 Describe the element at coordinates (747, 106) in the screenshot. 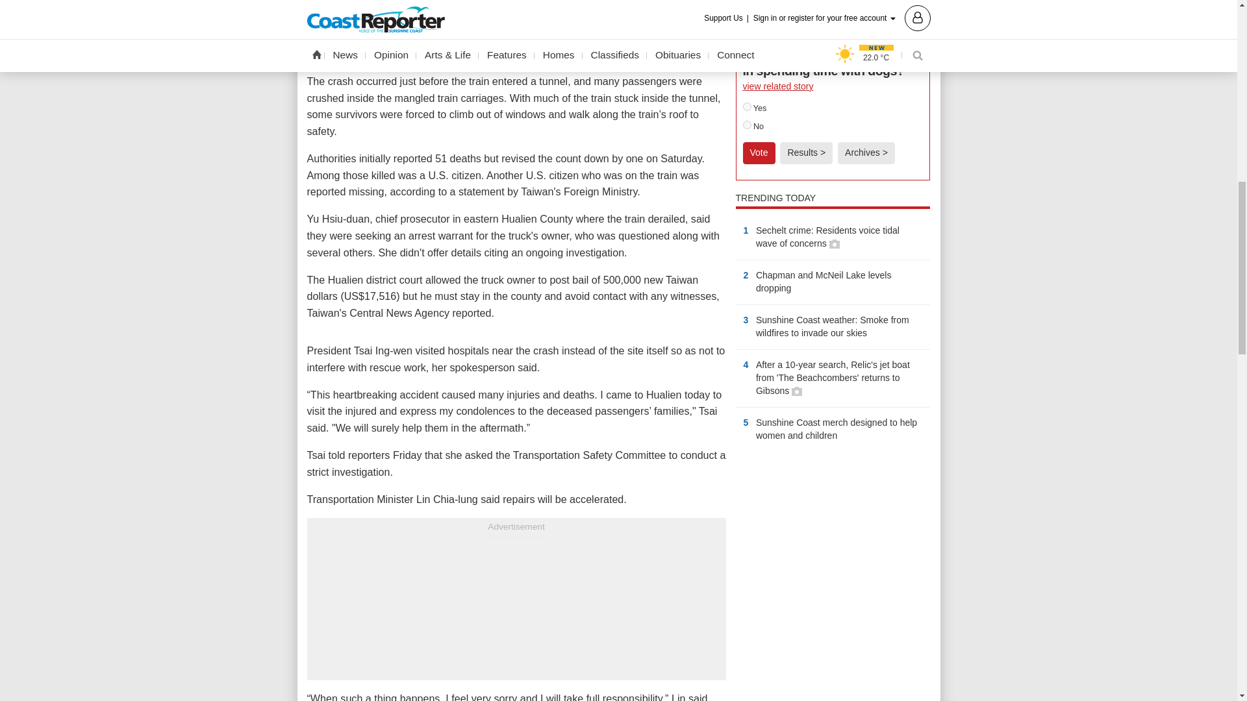

I see `122784` at that location.